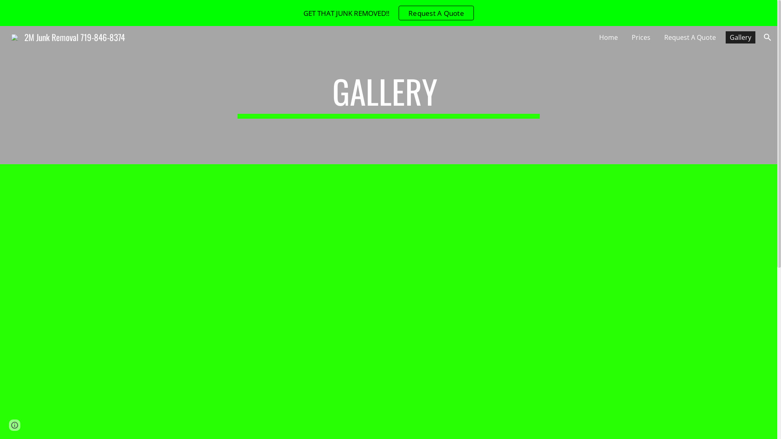 The width and height of the screenshot is (781, 439). Describe the element at coordinates (690, 37) in the screenshot. I see `Request A Quote` at that location.